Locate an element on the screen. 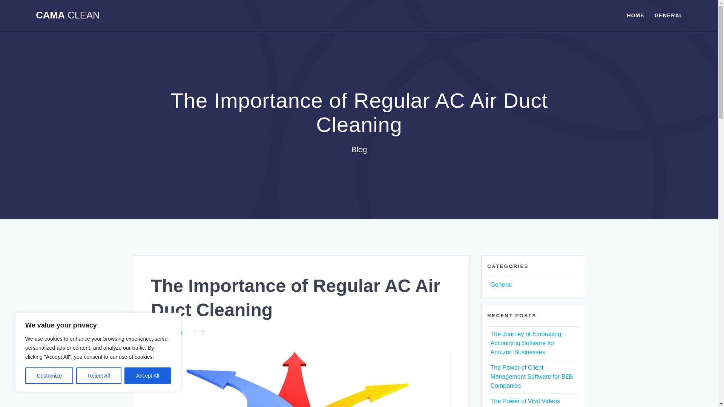  Customize is located at coordinates (49, 376).